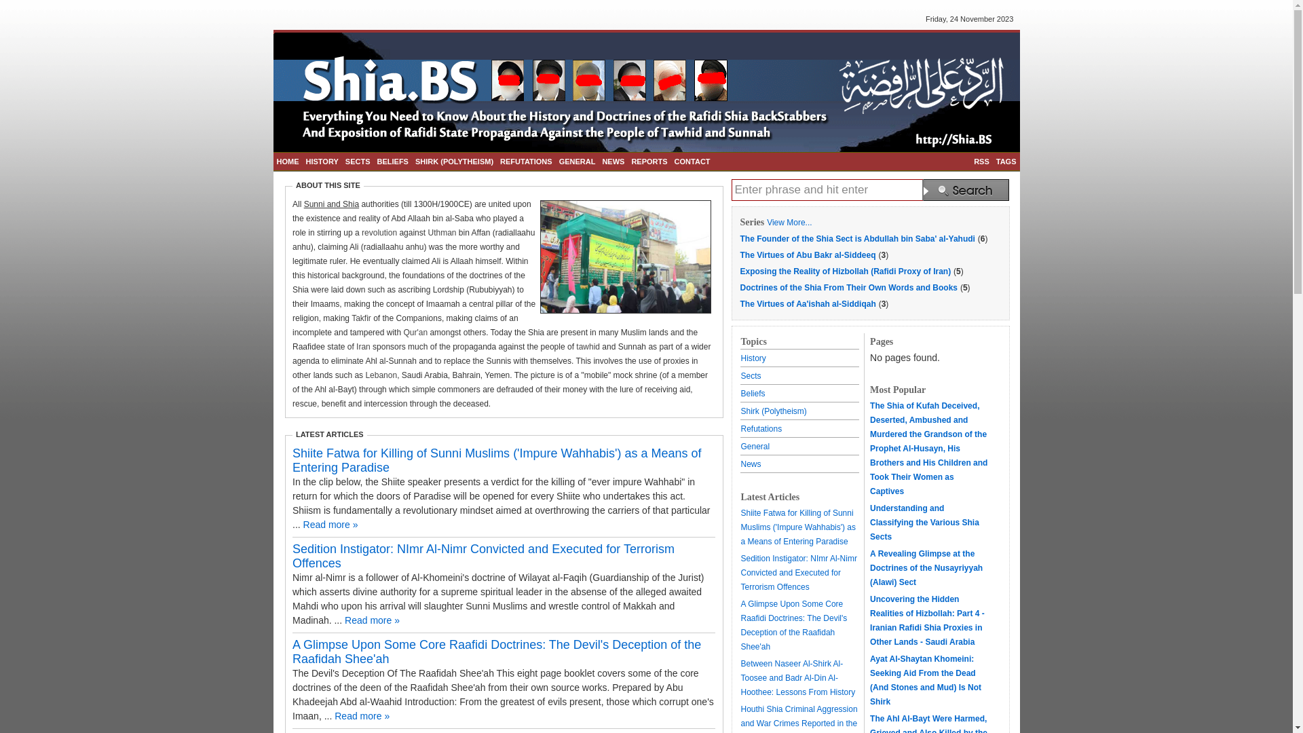 The width and height of the screenshot is (1303, 733). What do you see at coordinates (981, 162) in the screenshot?
I see `RSS` at bounding box center [981, 162].